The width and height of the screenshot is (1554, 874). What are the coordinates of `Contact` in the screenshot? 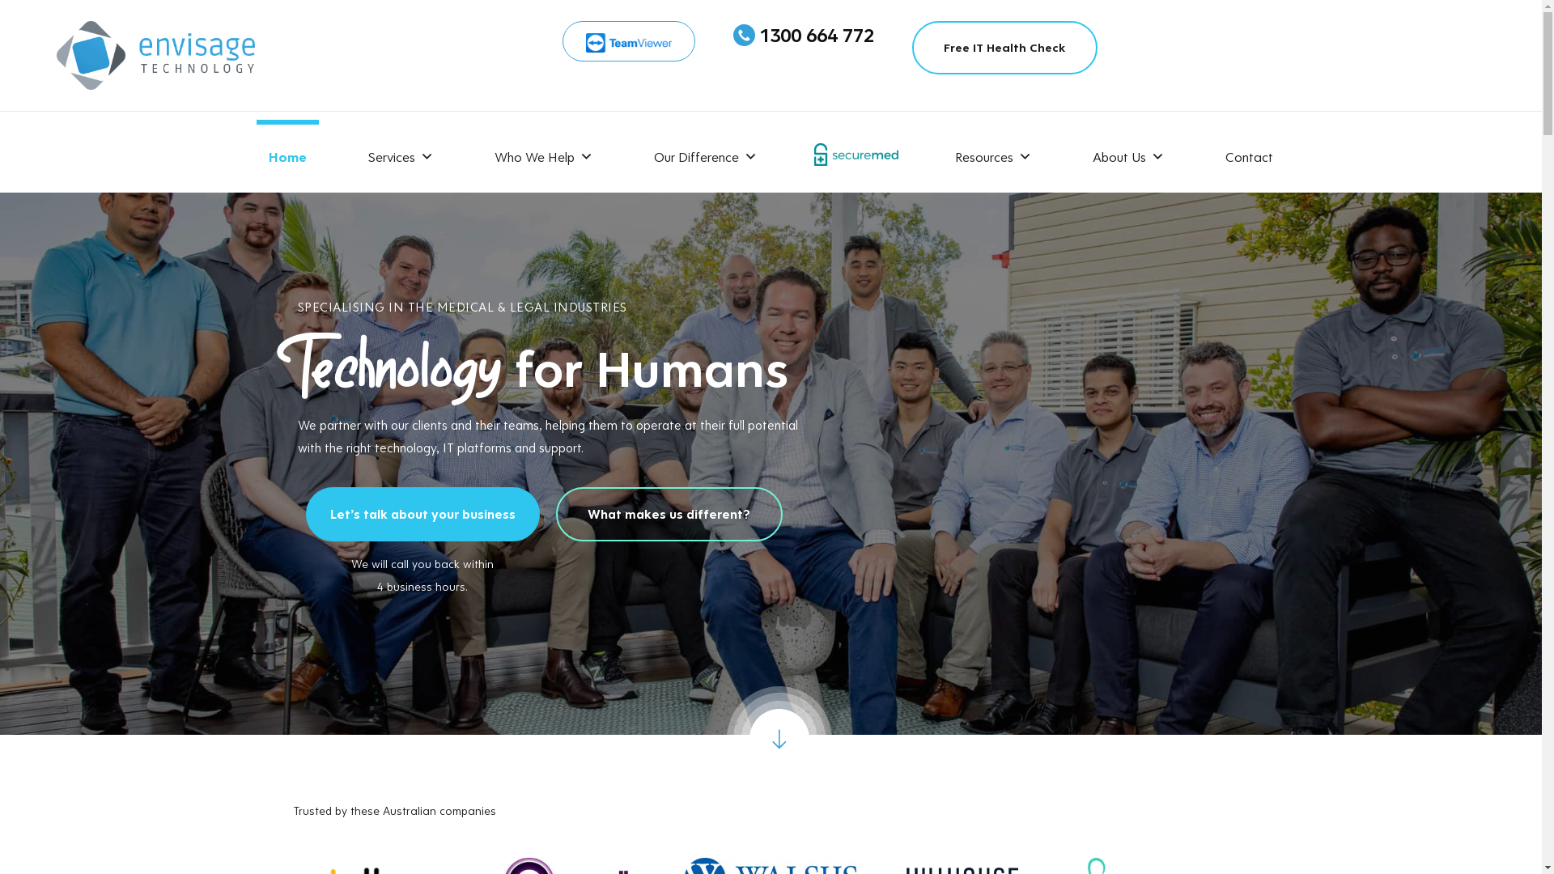 It's located at (1250, 152).